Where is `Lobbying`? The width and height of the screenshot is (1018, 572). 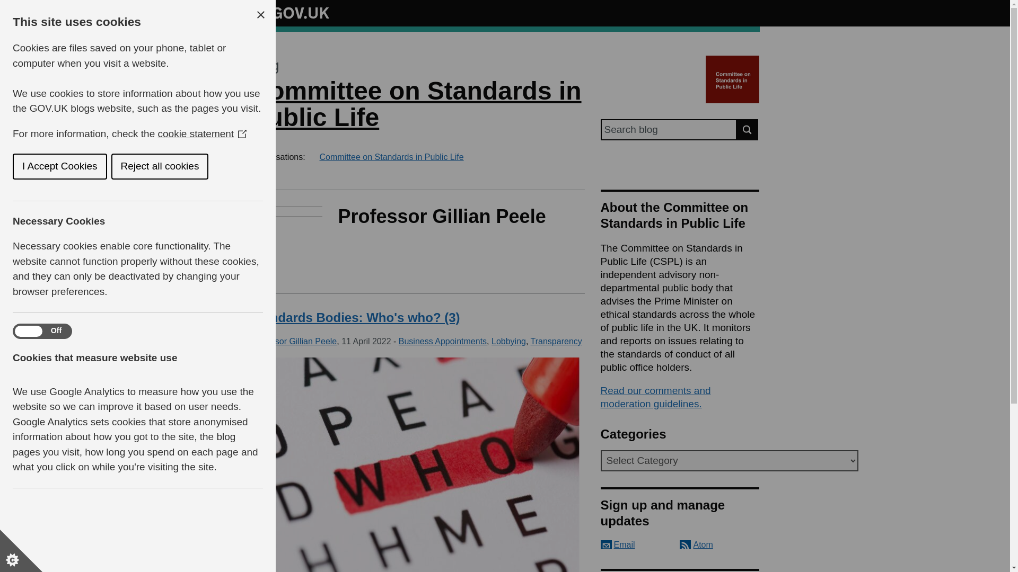 Lobbying is located at coordinates (509, 341).